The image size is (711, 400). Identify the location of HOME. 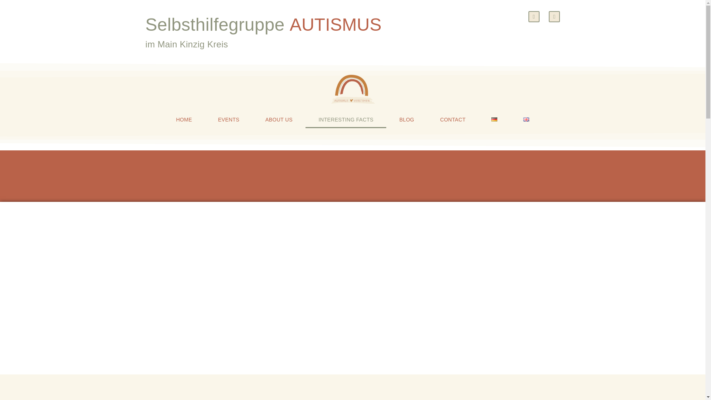
(184, 119).